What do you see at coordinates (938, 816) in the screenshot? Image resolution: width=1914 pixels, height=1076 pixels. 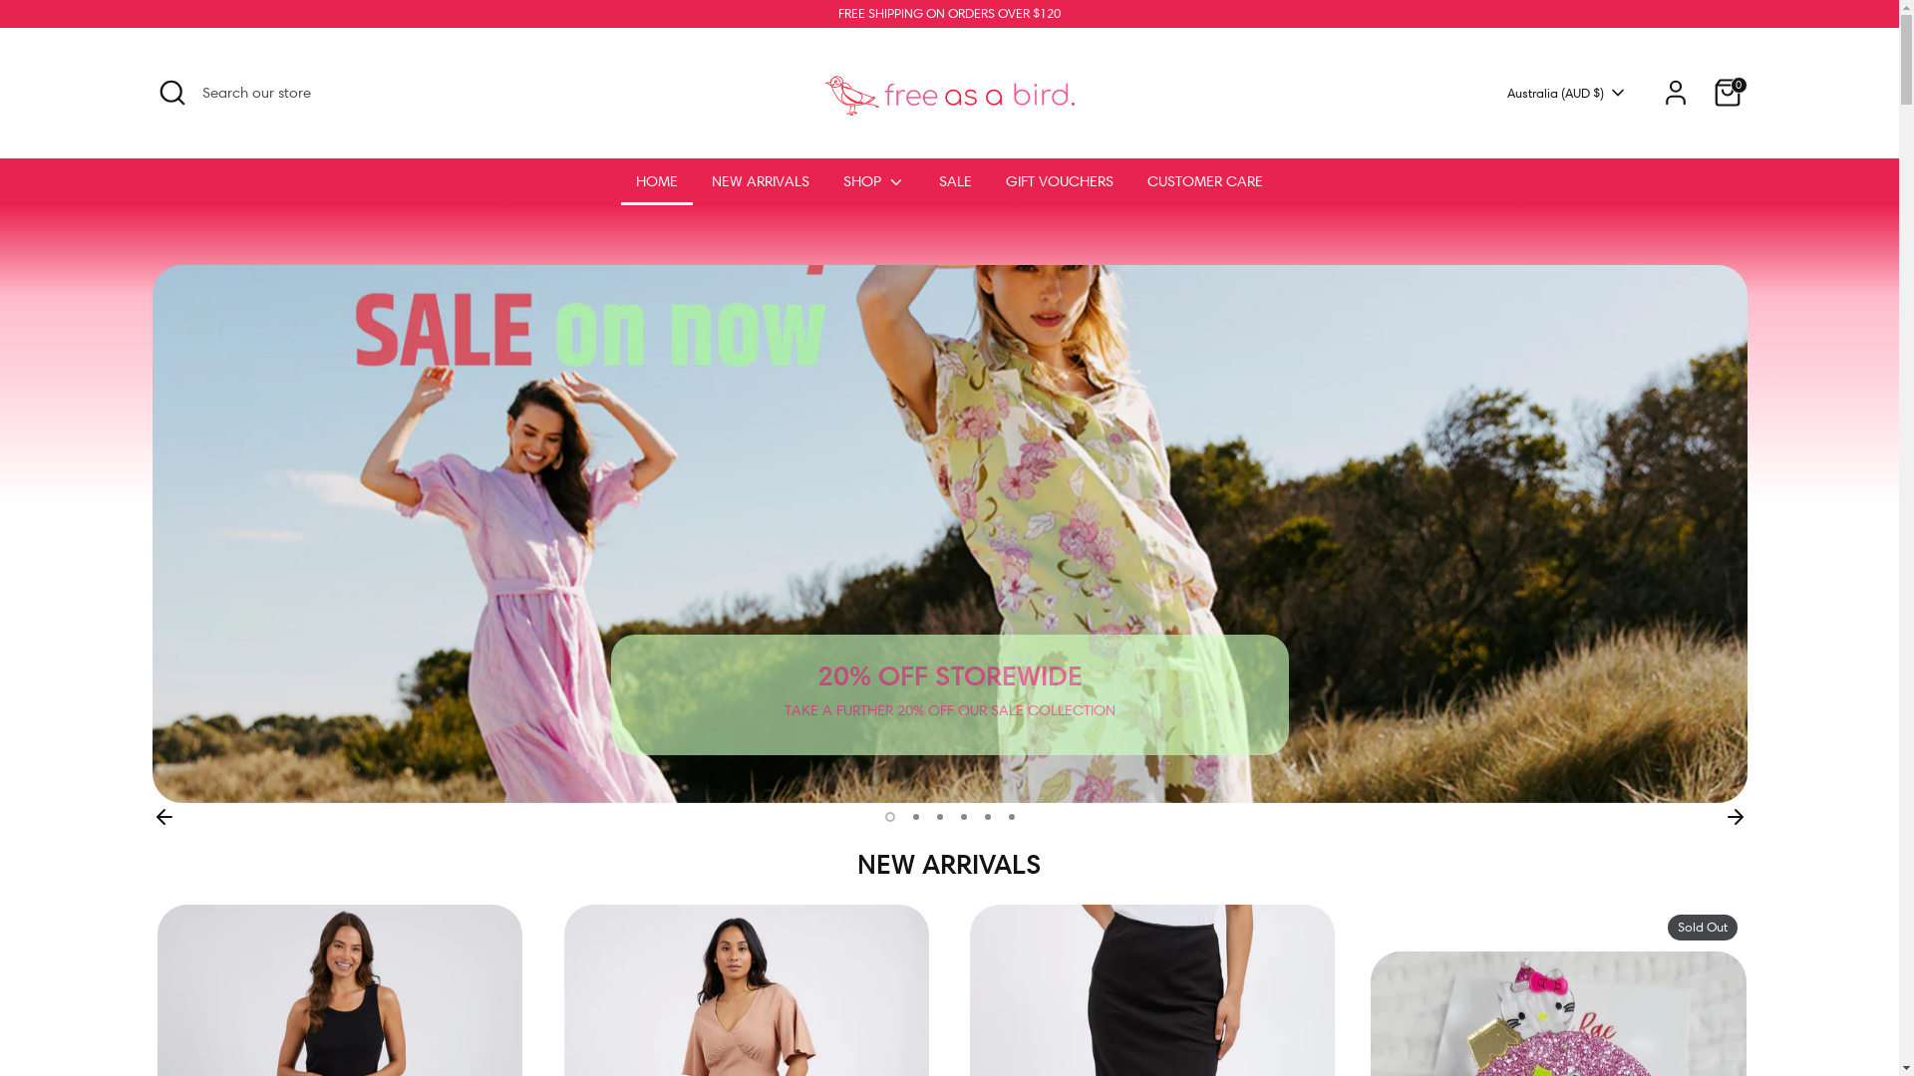 I see `3` at bounding box center [938, 816].